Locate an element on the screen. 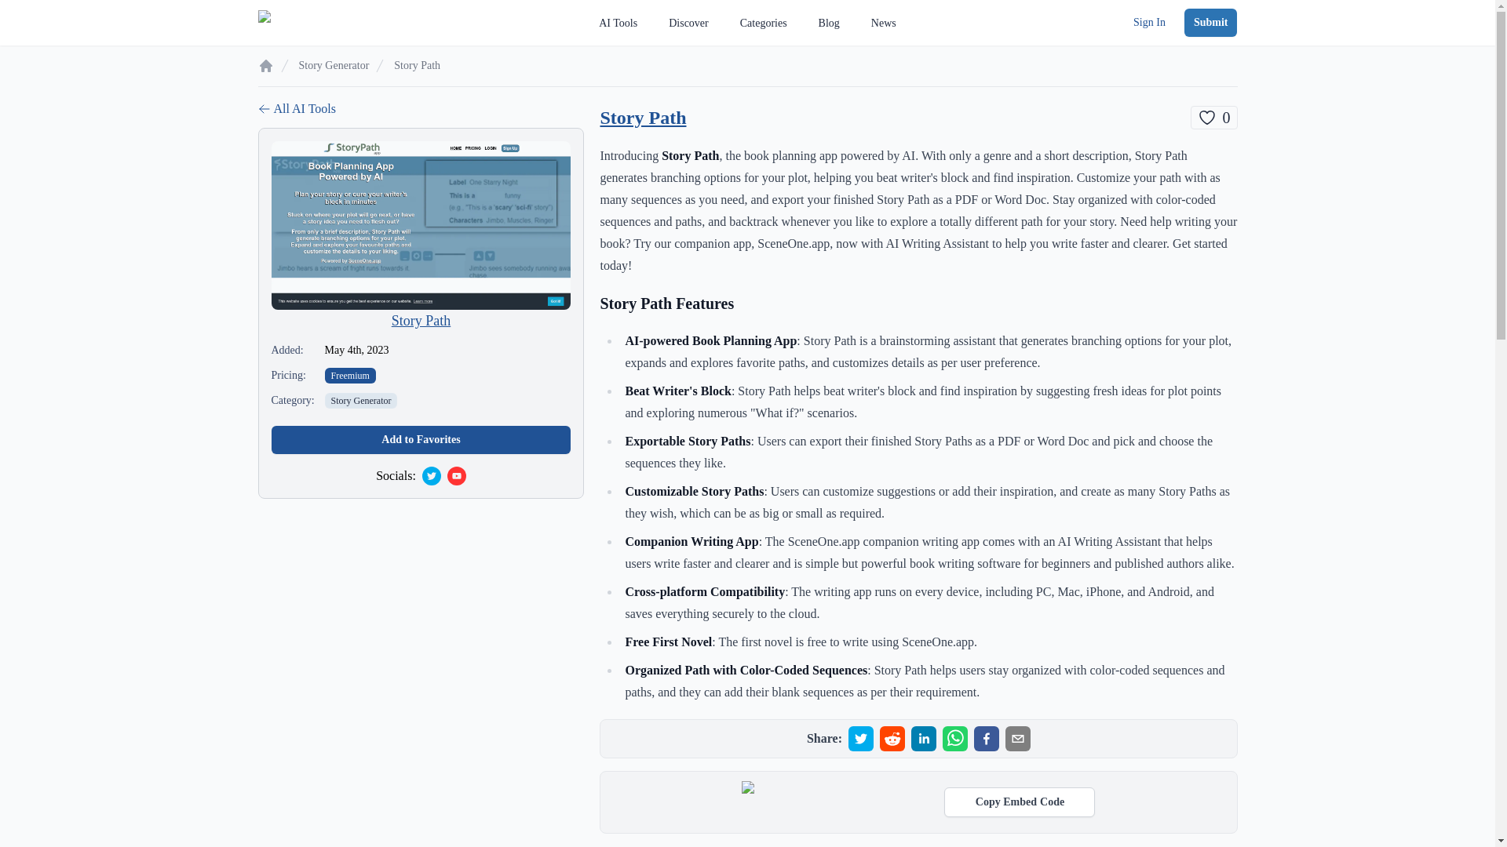 The height and width of the screenshot is (847, 1507). Submit is located at coordinates (1020, 802).